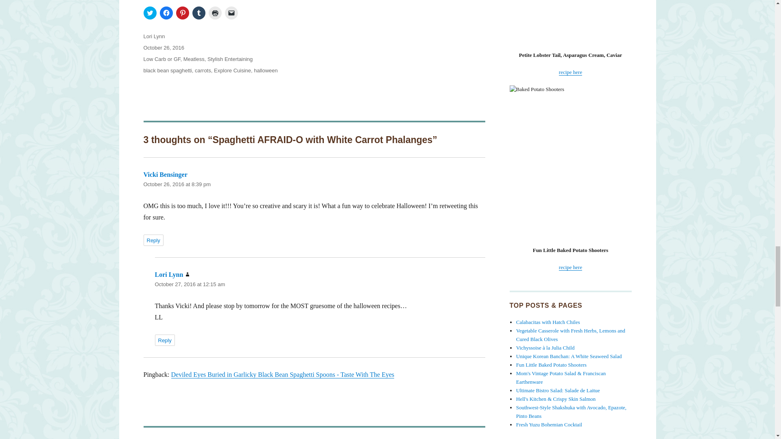  What do you see at coordinates (168, 274) in the screenshot?
I see `Lori Lynn` at bounding box center [168, 274].